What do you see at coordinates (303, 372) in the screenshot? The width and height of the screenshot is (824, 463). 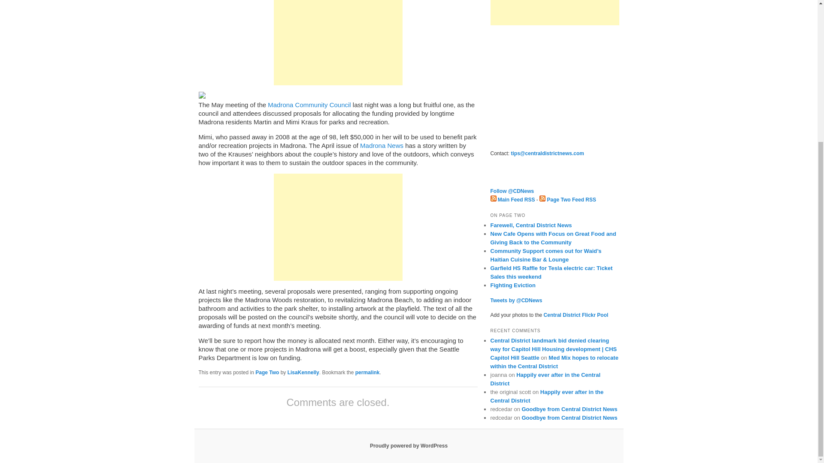 I see `LisaKennelly` at bounding box center [303, 372].